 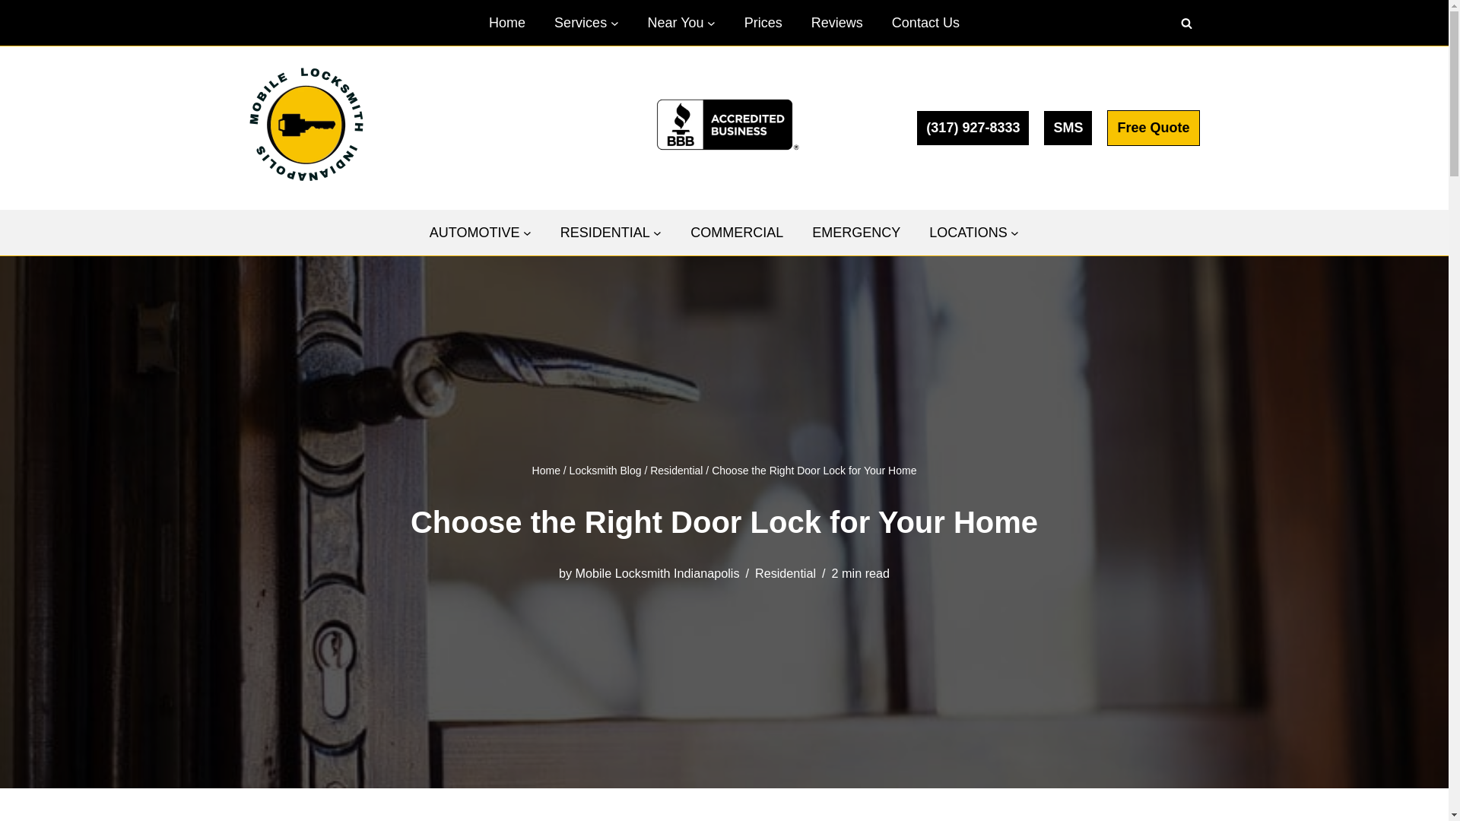 What do you see at coordinates (763, 23) in the screenshot?
I see `Prices` at bounding box center [763, 23].